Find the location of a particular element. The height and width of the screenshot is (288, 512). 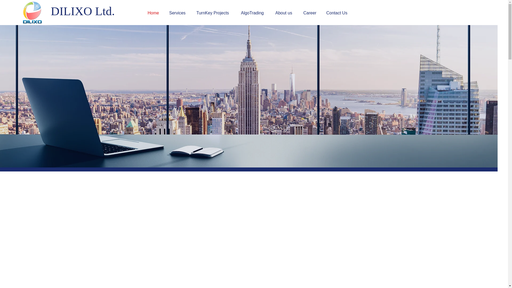

About us is located at coordinates (285, 13).